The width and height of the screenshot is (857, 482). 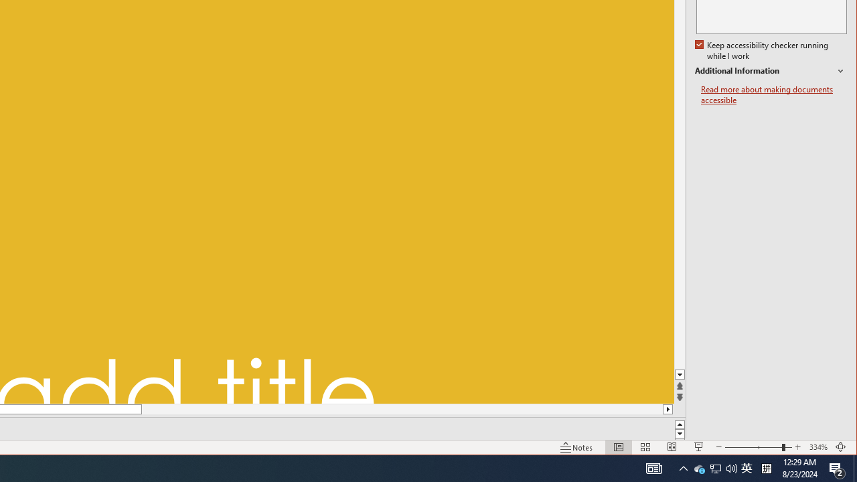 I want to click on Keep accessibility checker running while I work, so click(x=672, y=447).